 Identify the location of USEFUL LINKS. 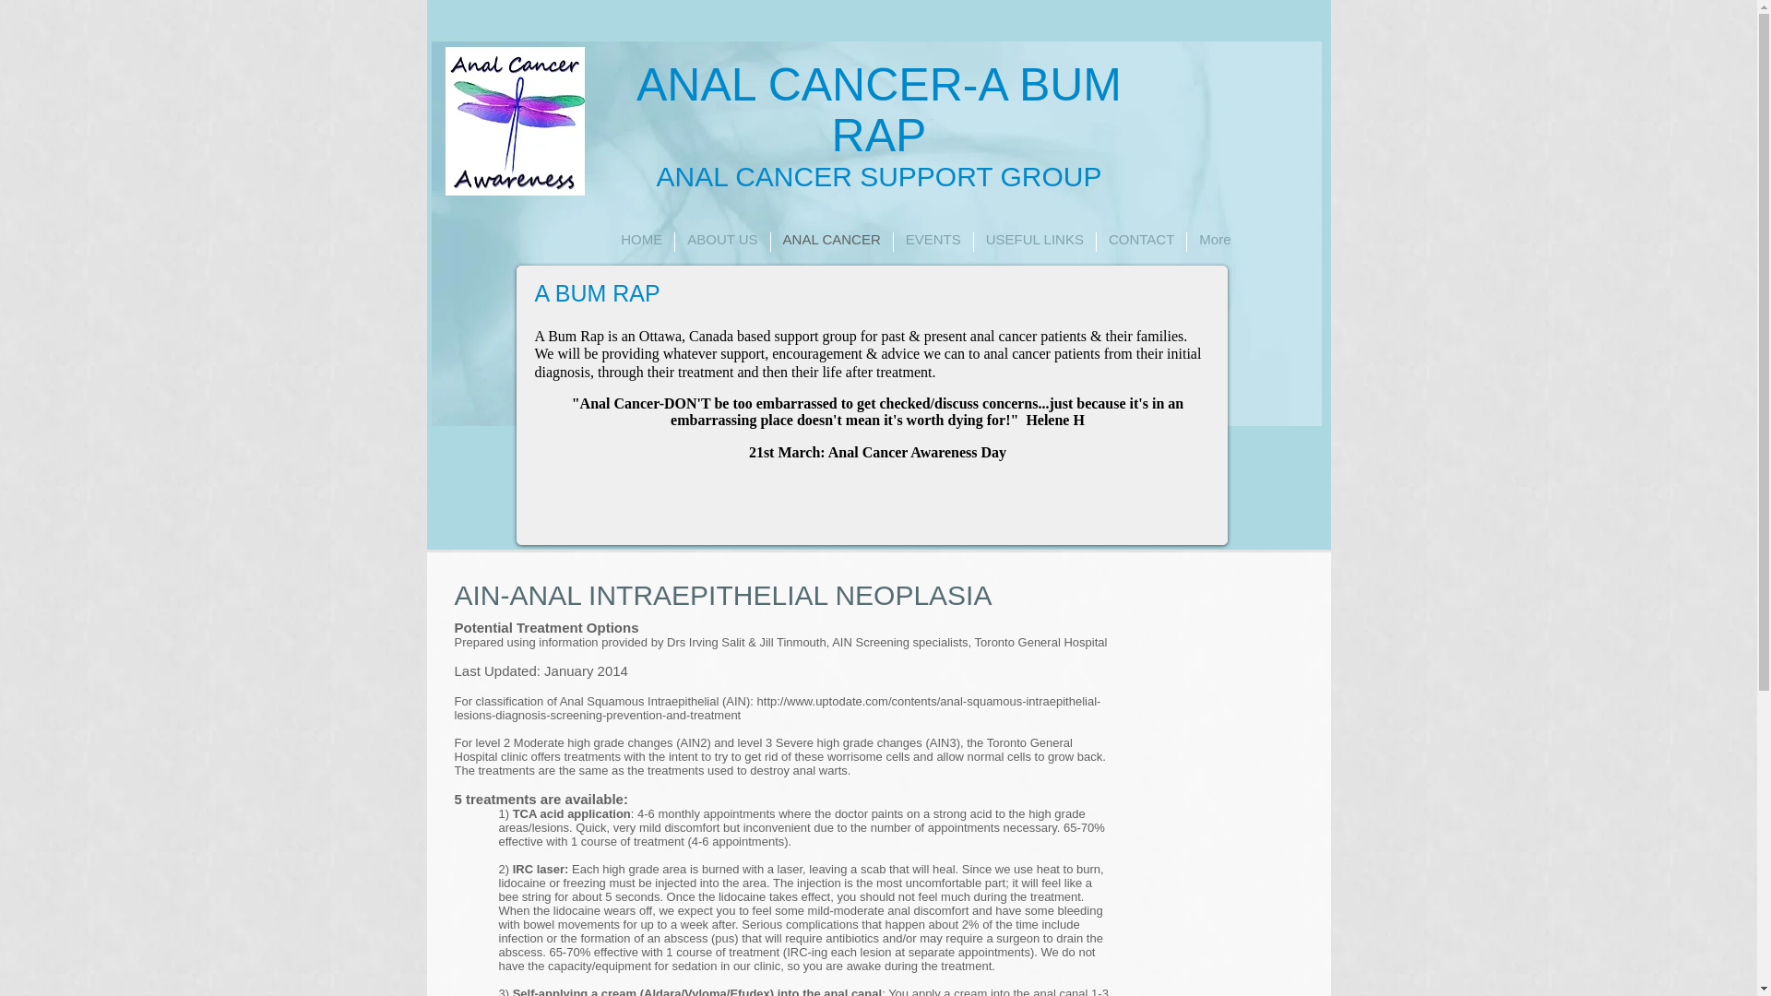
(1035, 242).